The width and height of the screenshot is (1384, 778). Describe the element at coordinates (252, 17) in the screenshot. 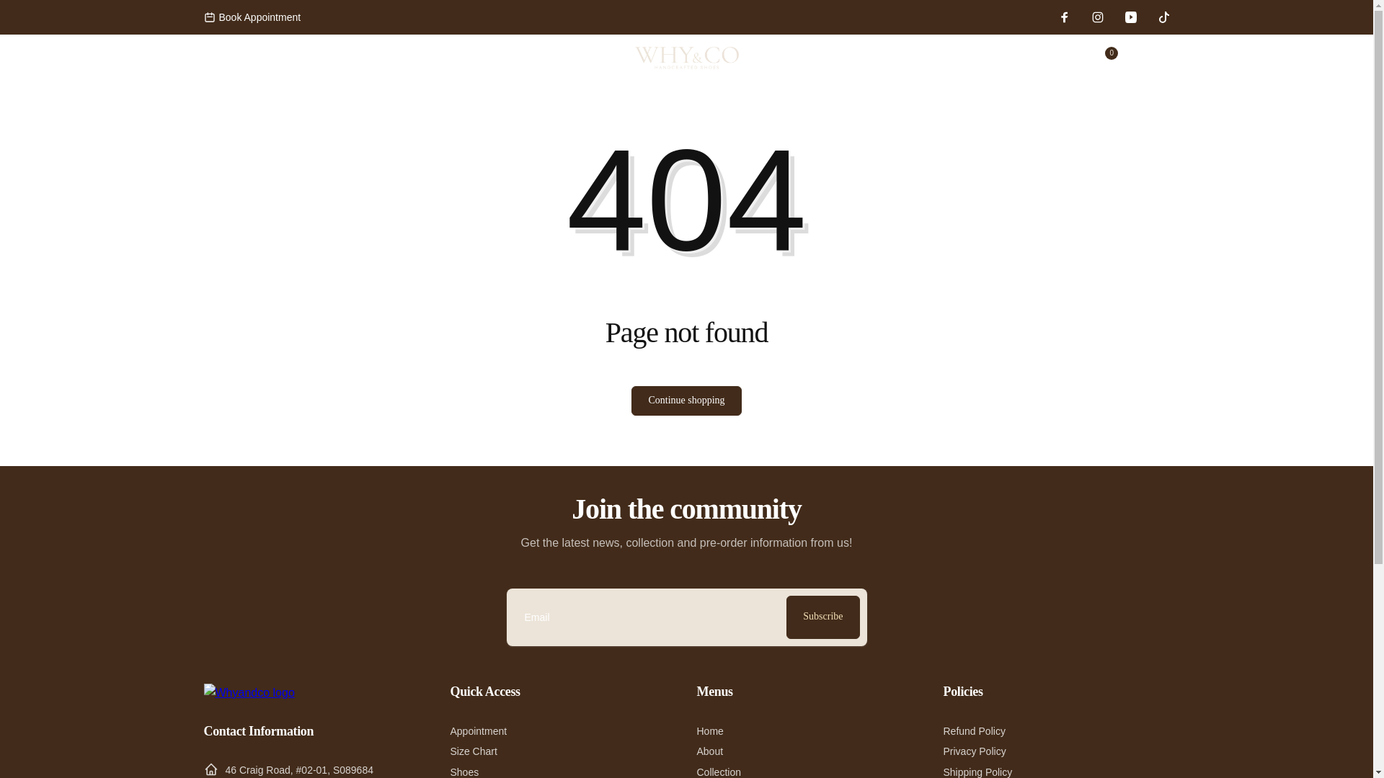

I see `Book Appointment` at that location.